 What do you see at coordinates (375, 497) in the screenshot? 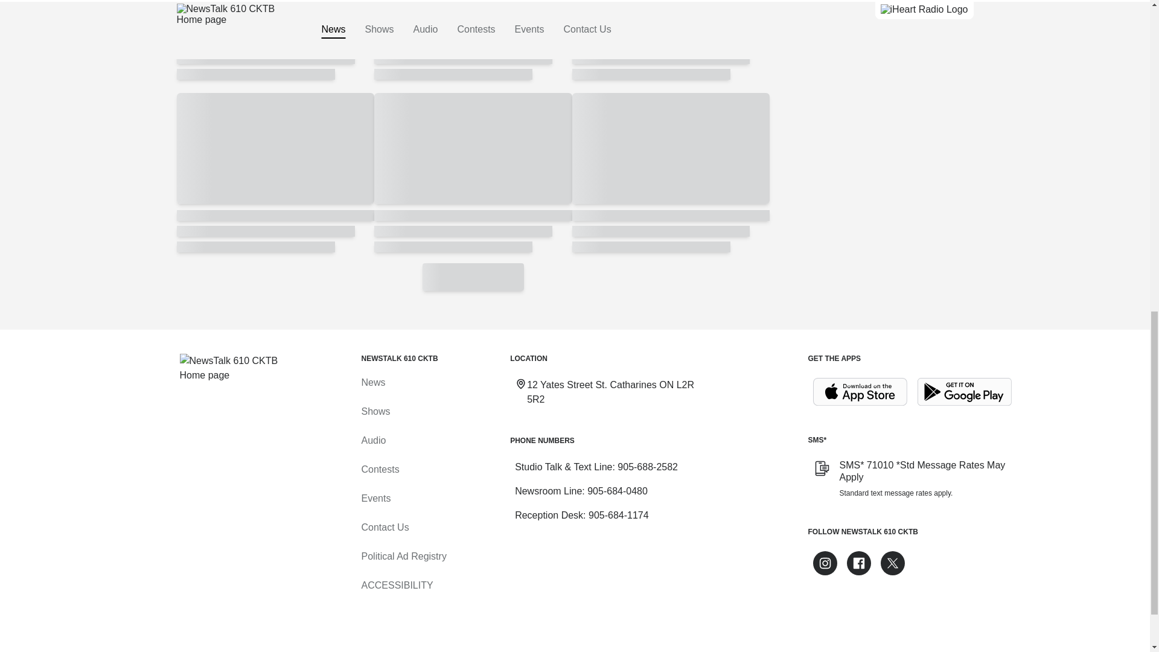
I see `Events` at bounding box center [375, 497].